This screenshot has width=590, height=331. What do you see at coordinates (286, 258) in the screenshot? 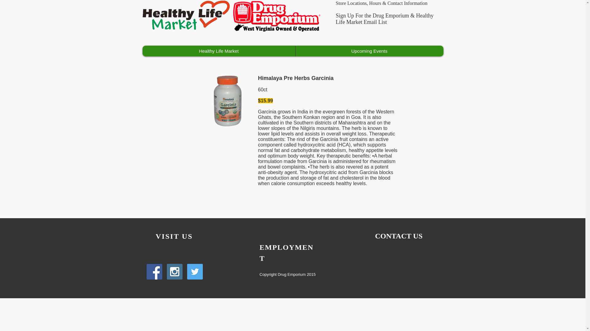
I see `EMPLOYMENT` at bounding box center [286, 258].